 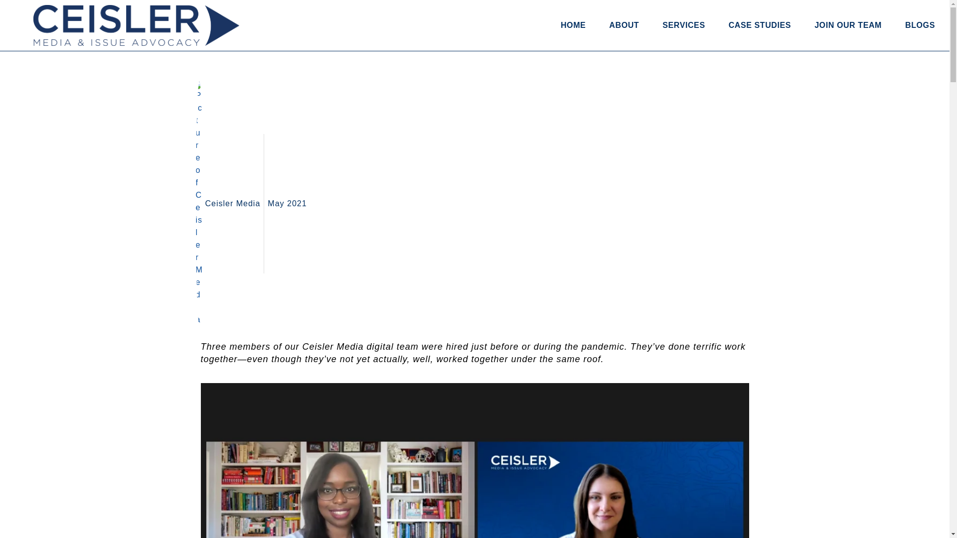 I want to click on ABOUT, so click(x=624, y=25).